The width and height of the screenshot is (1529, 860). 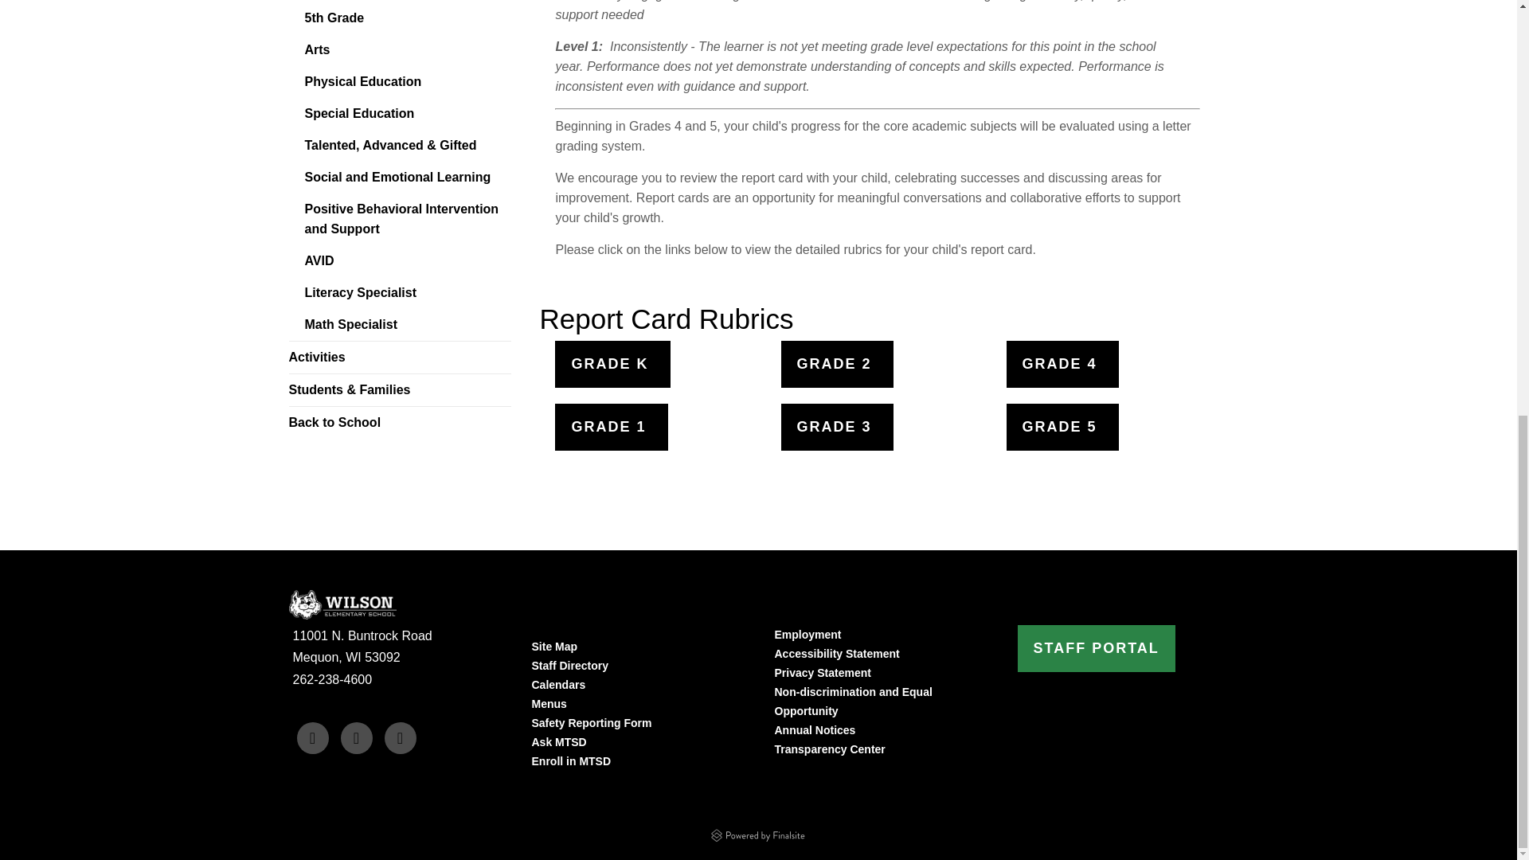 I want to click on Staff Directory, so click(x=570, y=666).